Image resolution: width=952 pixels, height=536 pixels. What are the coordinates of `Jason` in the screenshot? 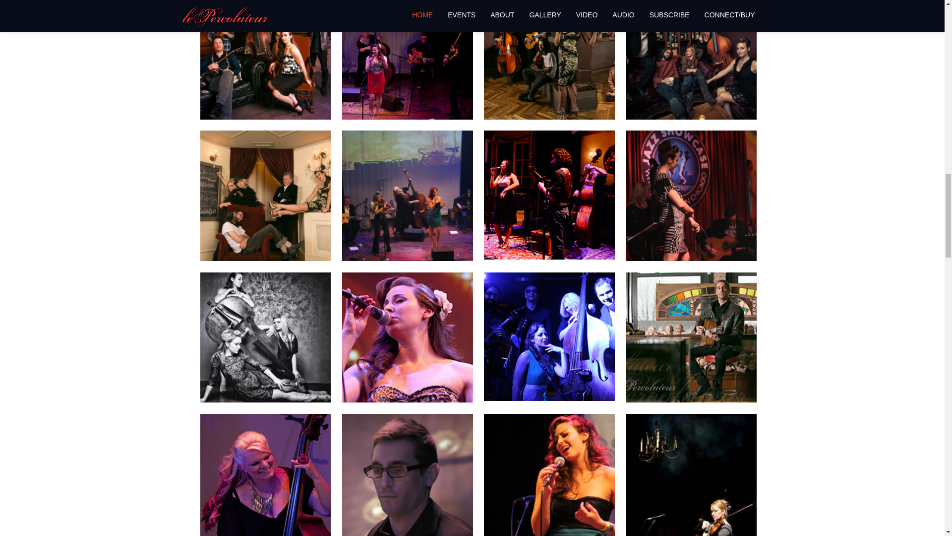 It's located at (691, 336).